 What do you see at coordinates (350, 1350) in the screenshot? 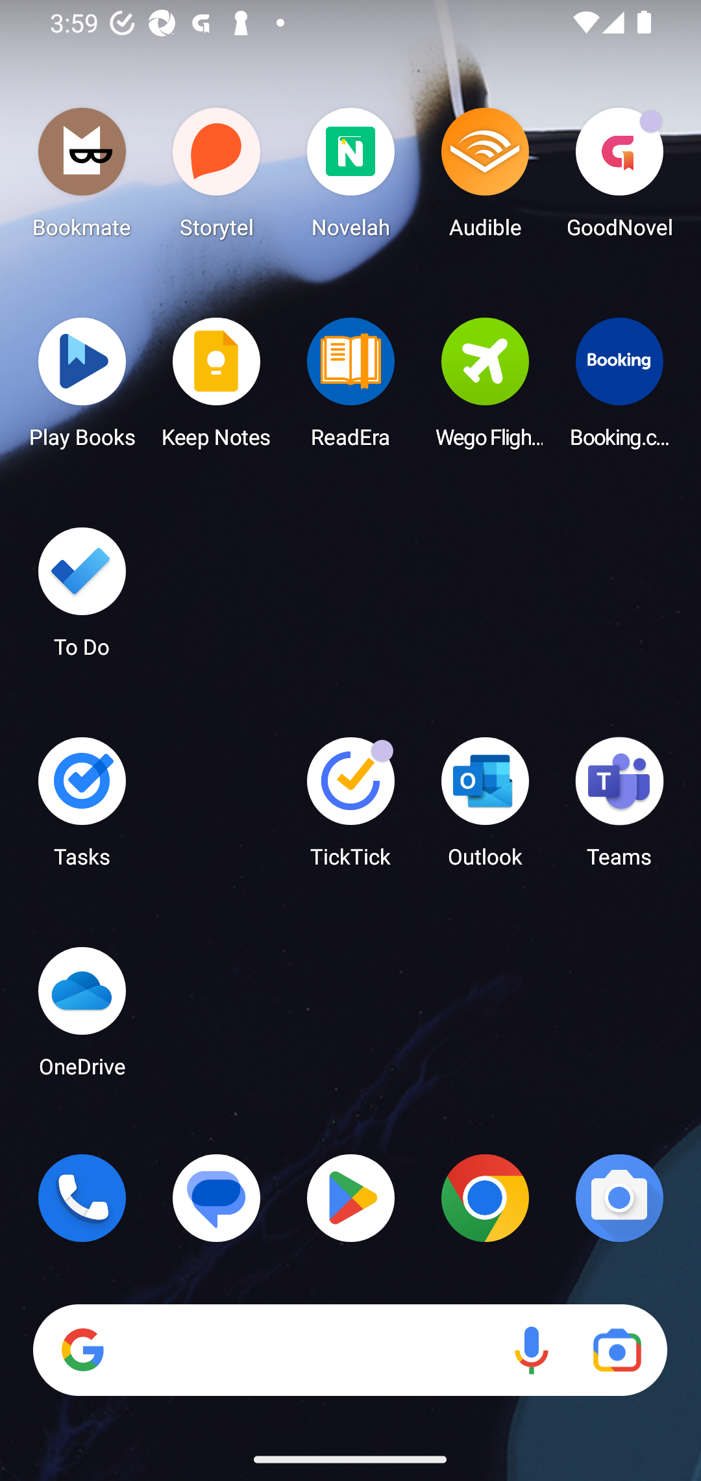
I see `Search Voice search Google Lens` at bounding box center [350, 1350].